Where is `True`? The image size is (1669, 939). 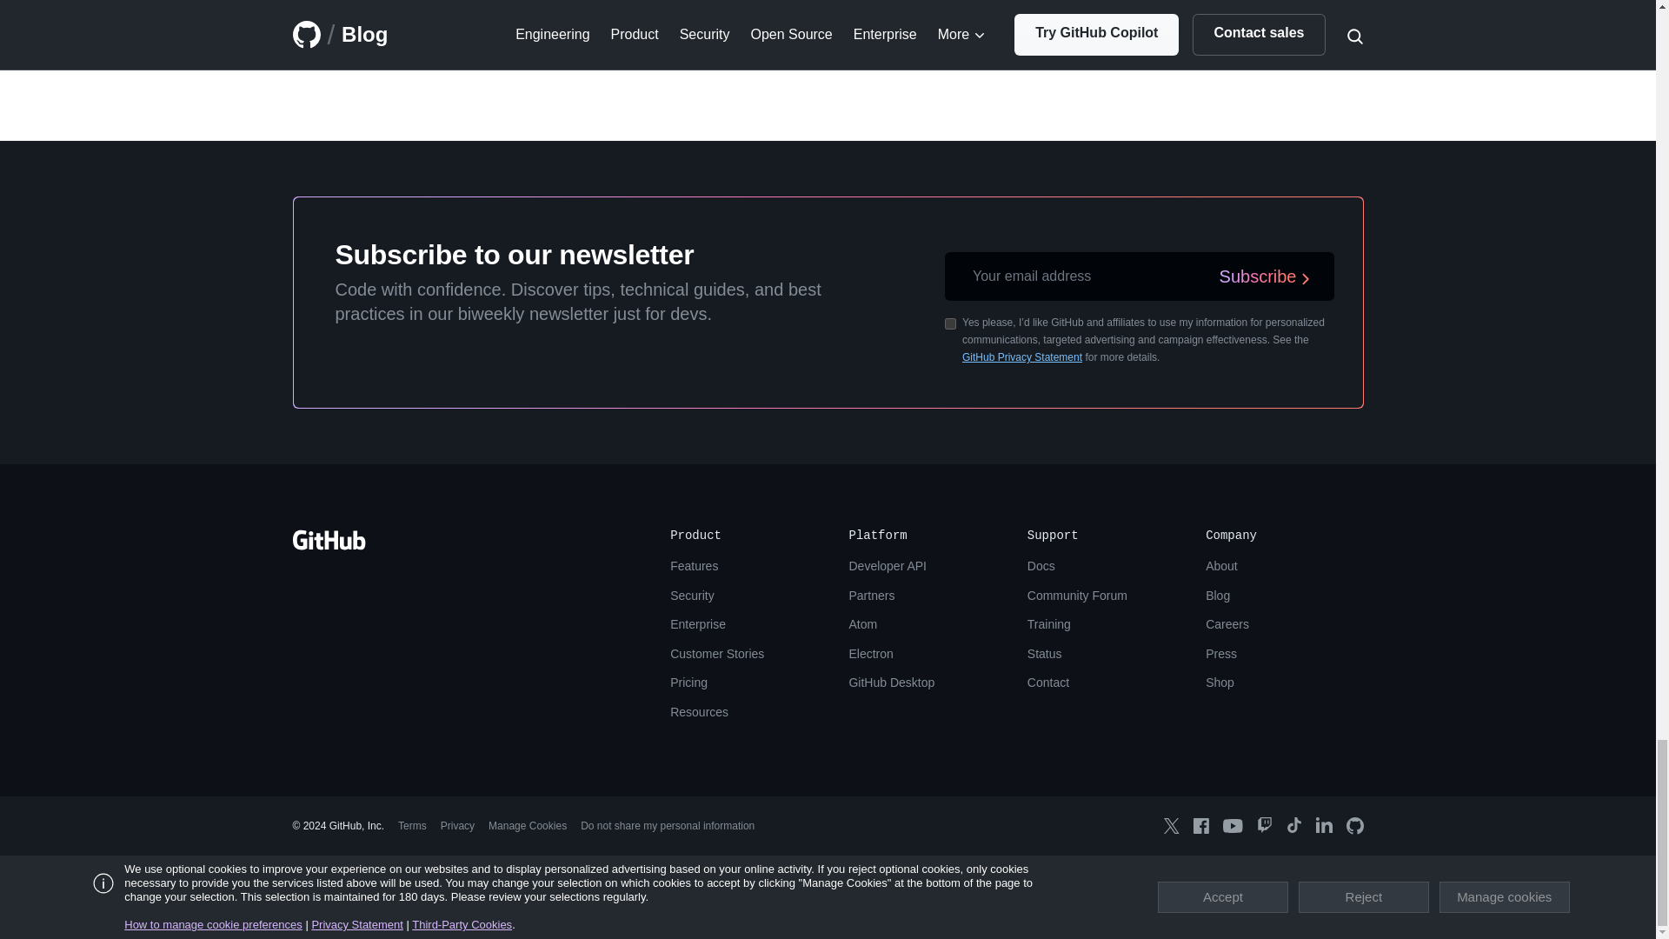
True is located at coordinates (950, 323).